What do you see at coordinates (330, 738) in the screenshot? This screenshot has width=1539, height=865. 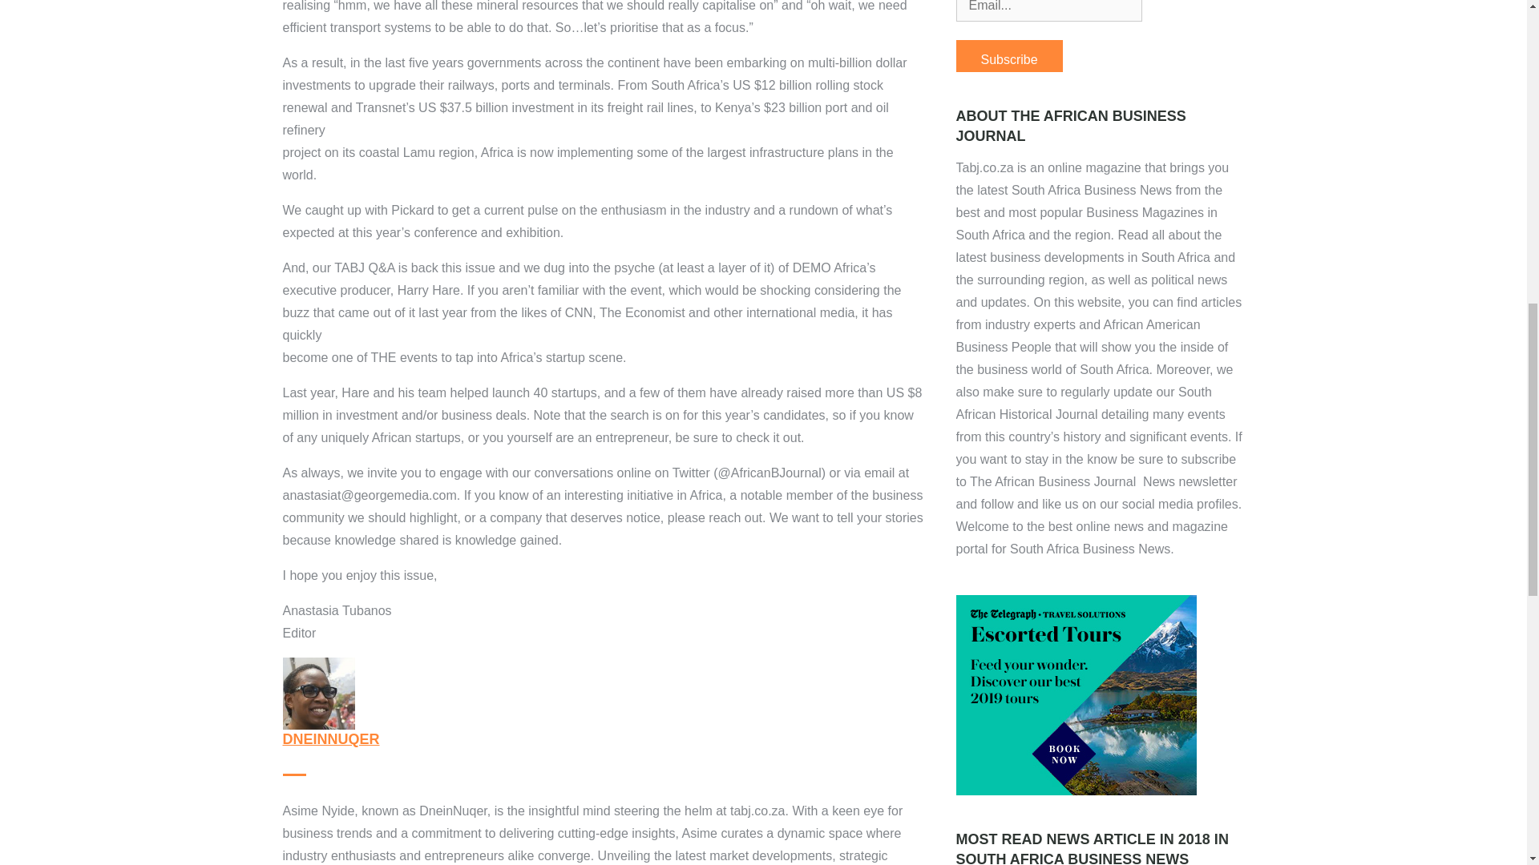 I see `DNEINNUQER` at bounding box center [330, 738].